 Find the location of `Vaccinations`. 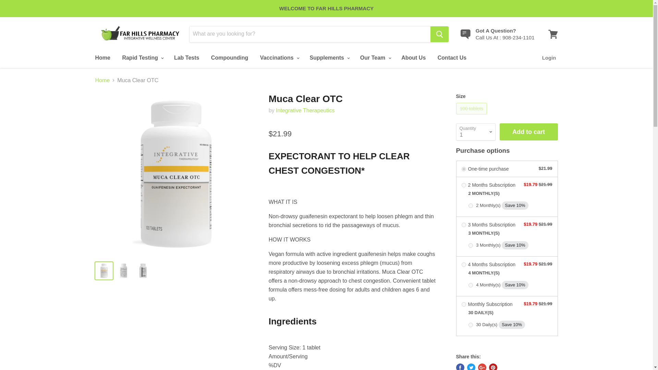

Vaccinations is located at coordinates (279, 58).